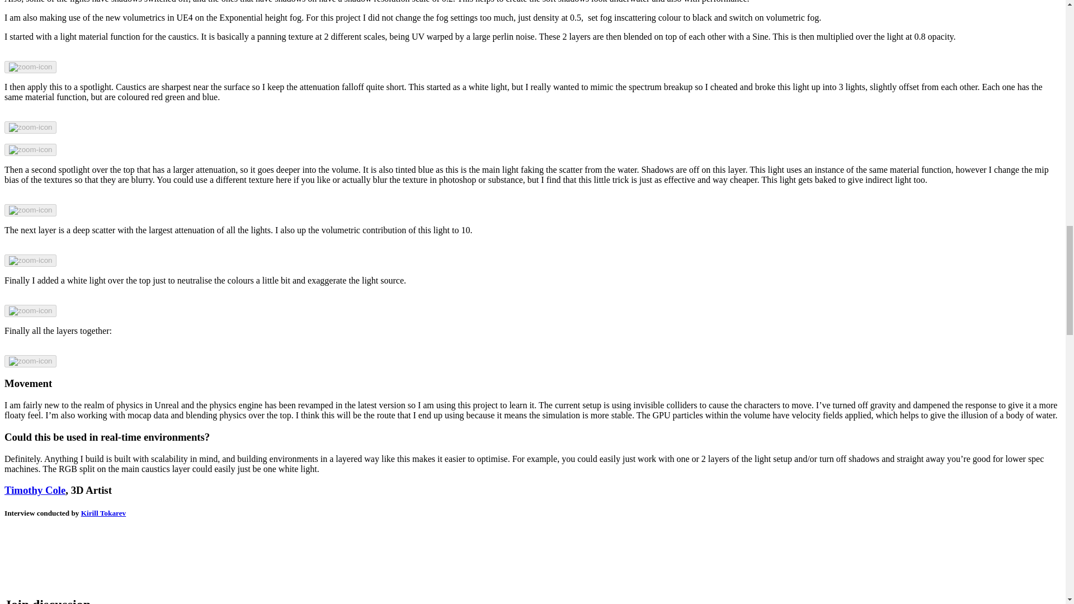 Image resolution: width=1074 pixels, height=604 pixels. I want to click on Timothy Cole, so click(35, 490).